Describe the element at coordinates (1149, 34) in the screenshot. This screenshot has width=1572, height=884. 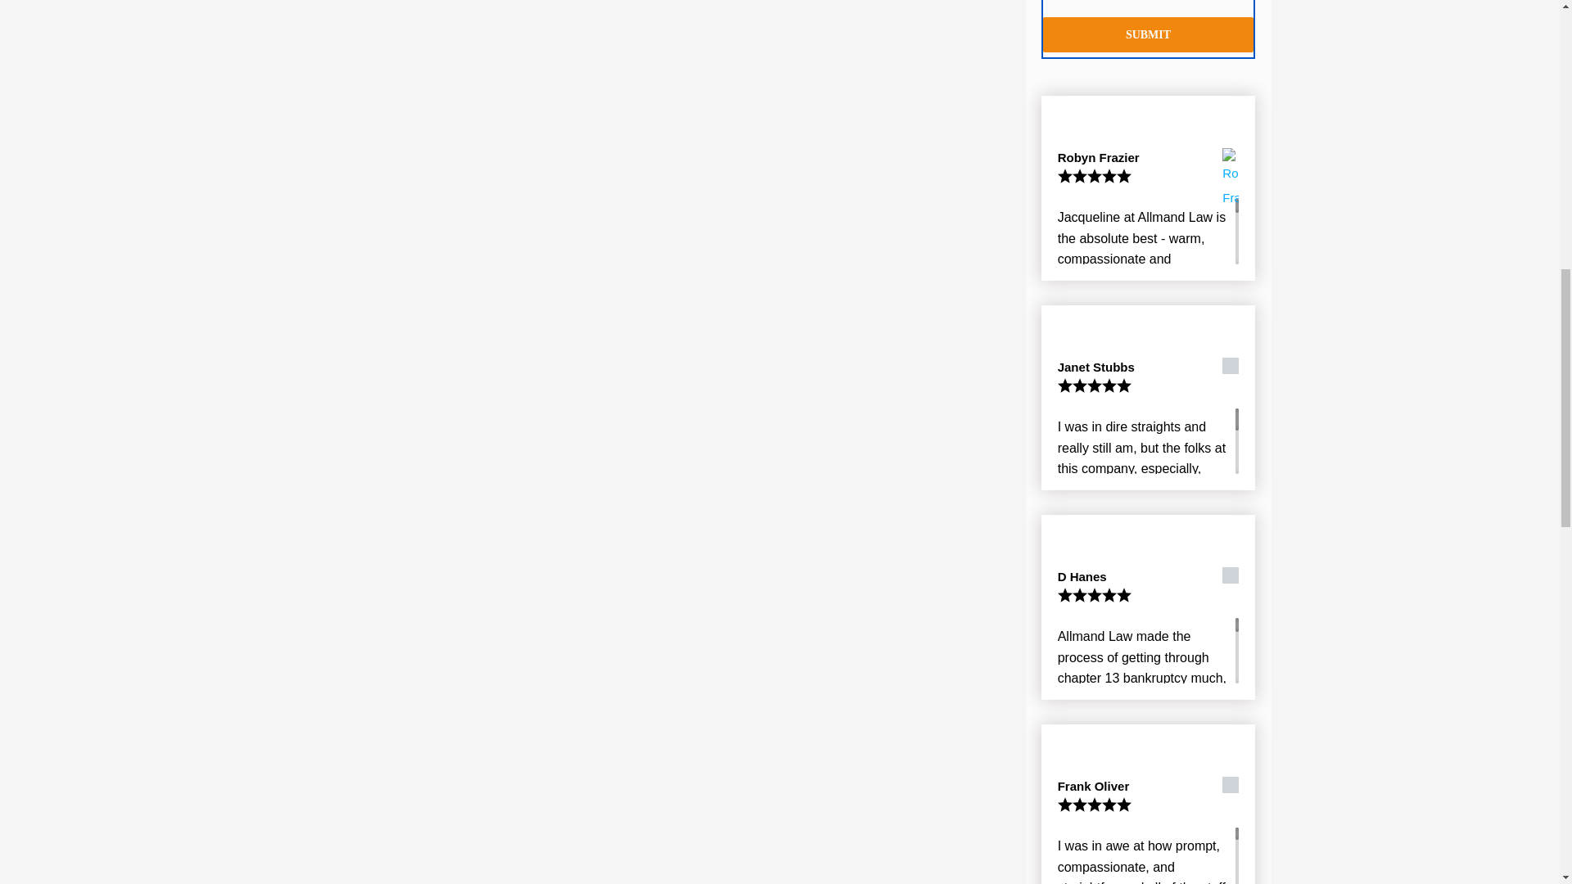
I see `Submit` at that location.